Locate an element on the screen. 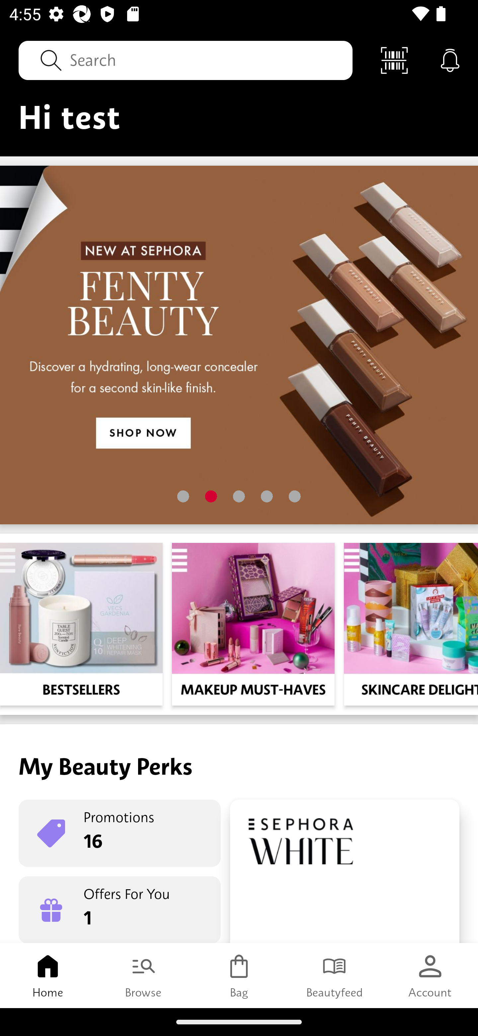 The image size is (478, 1036). Account is located at coordinates (430, 975).